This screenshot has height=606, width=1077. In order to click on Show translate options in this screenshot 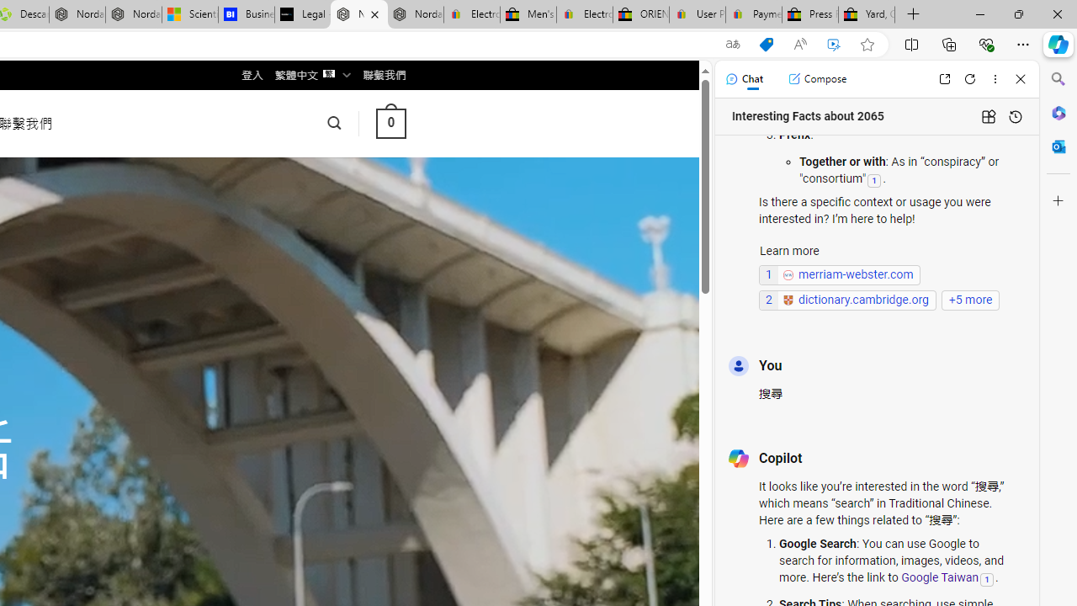, I will do `click(732, 45)`.